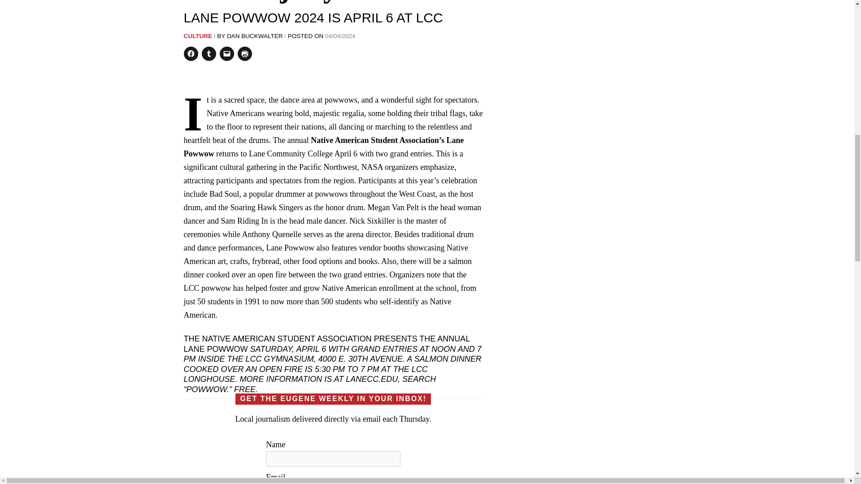 This screenshot has width=861, height=484. Describe the element at coordinates (245, 54) in the screenshot. I see `Click to print` at that location.